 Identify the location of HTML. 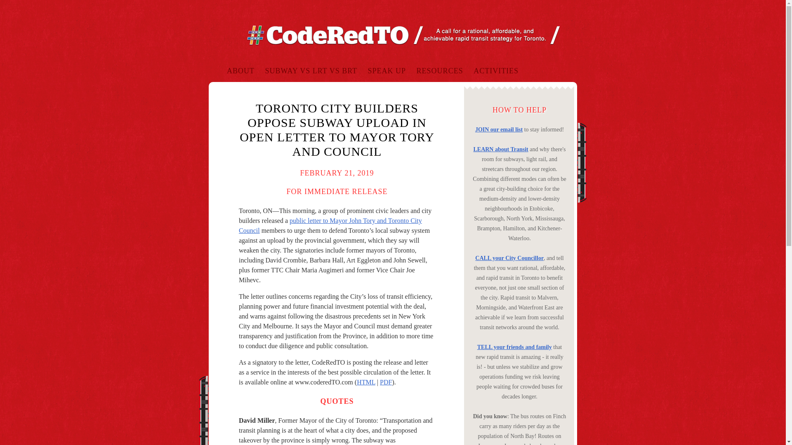
(366, 382).